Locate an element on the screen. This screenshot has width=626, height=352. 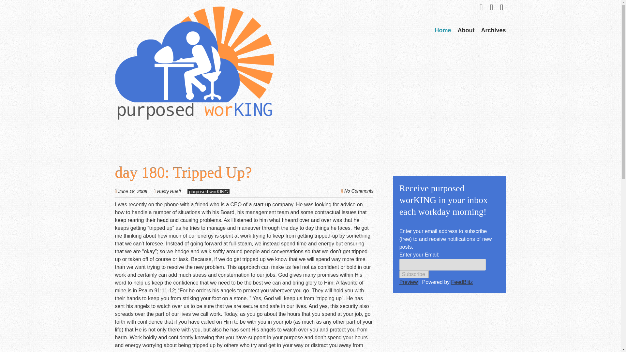
View all posts by Rusty Rueff is located at coordinates (169, 192).